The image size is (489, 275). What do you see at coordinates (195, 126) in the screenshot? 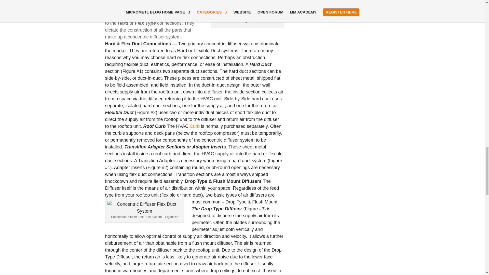
I see `Common Rooftop Curb Types Defined` at bounding box center [195, 126].